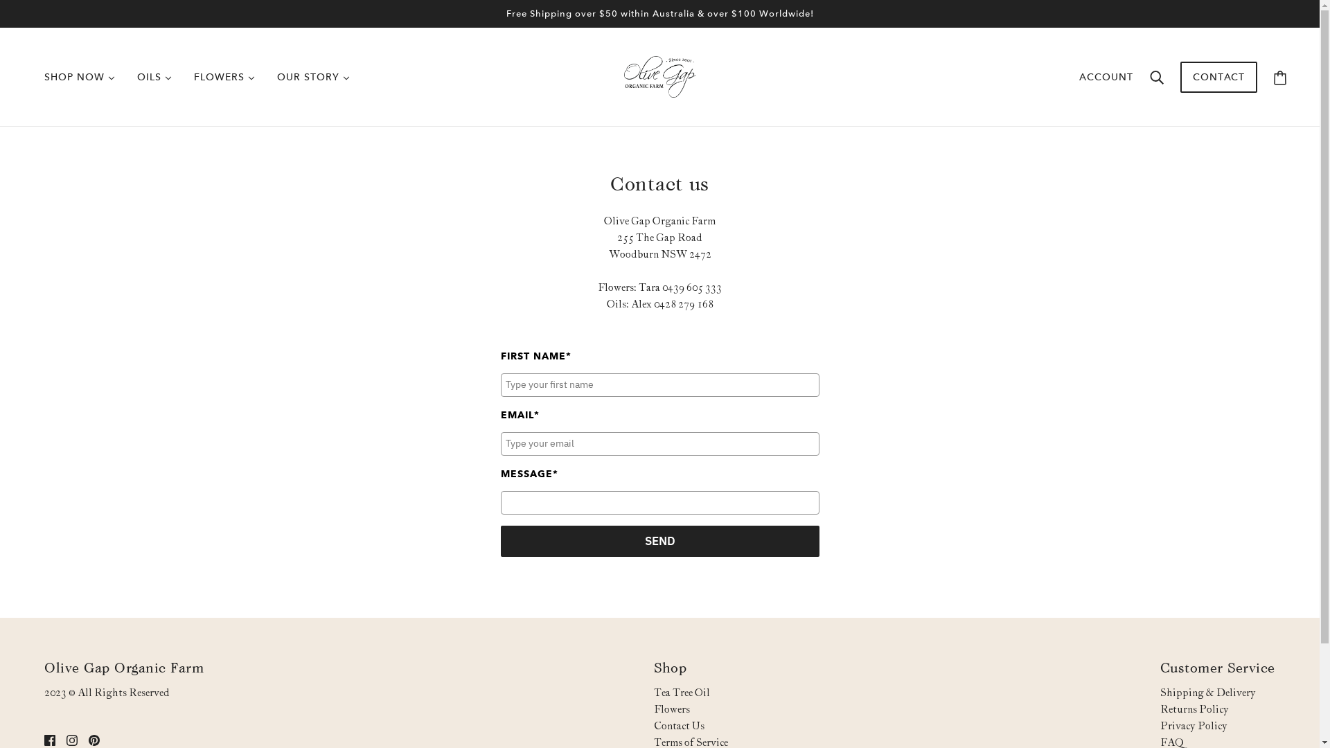 Image resolution: width=1330 pixels, height=748 pixels. What do you see at coordinates (80, 77) in the screenshot?
I see `SHOP NOW` at bounding box center [80, 77].